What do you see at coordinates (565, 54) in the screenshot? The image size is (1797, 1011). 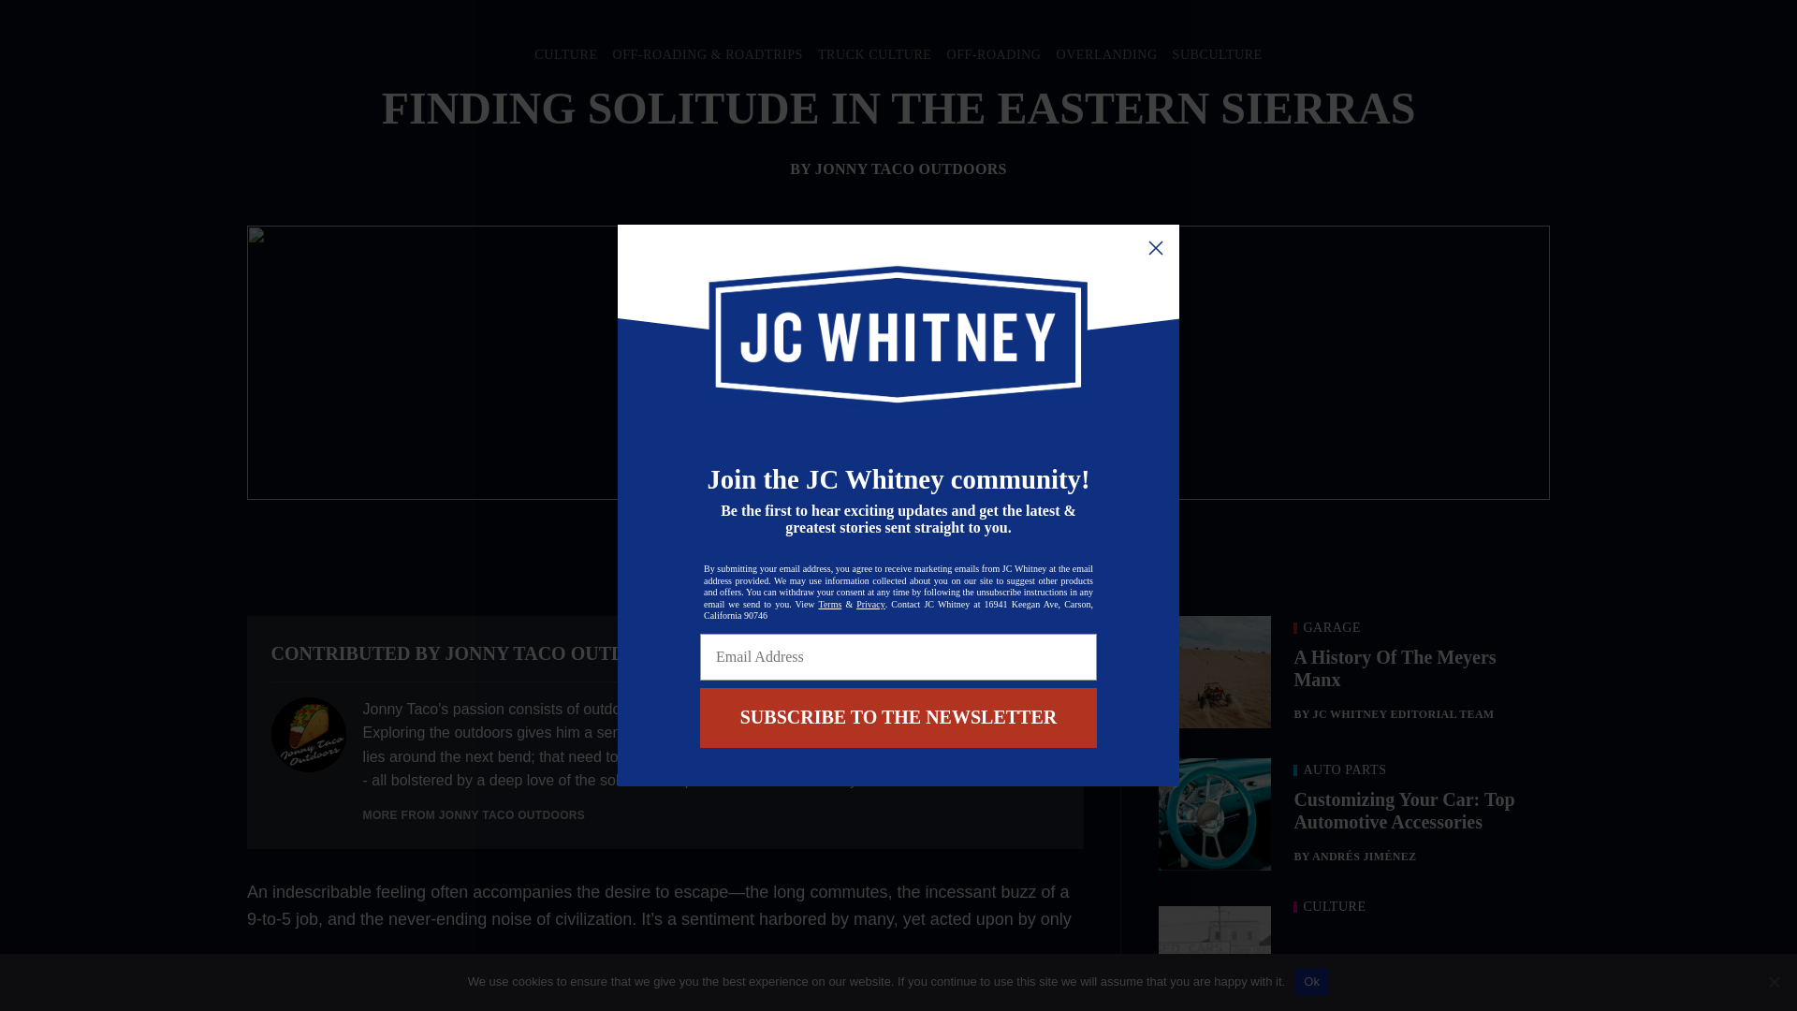 I see `CULTURE` at bounding box center [565, 54].